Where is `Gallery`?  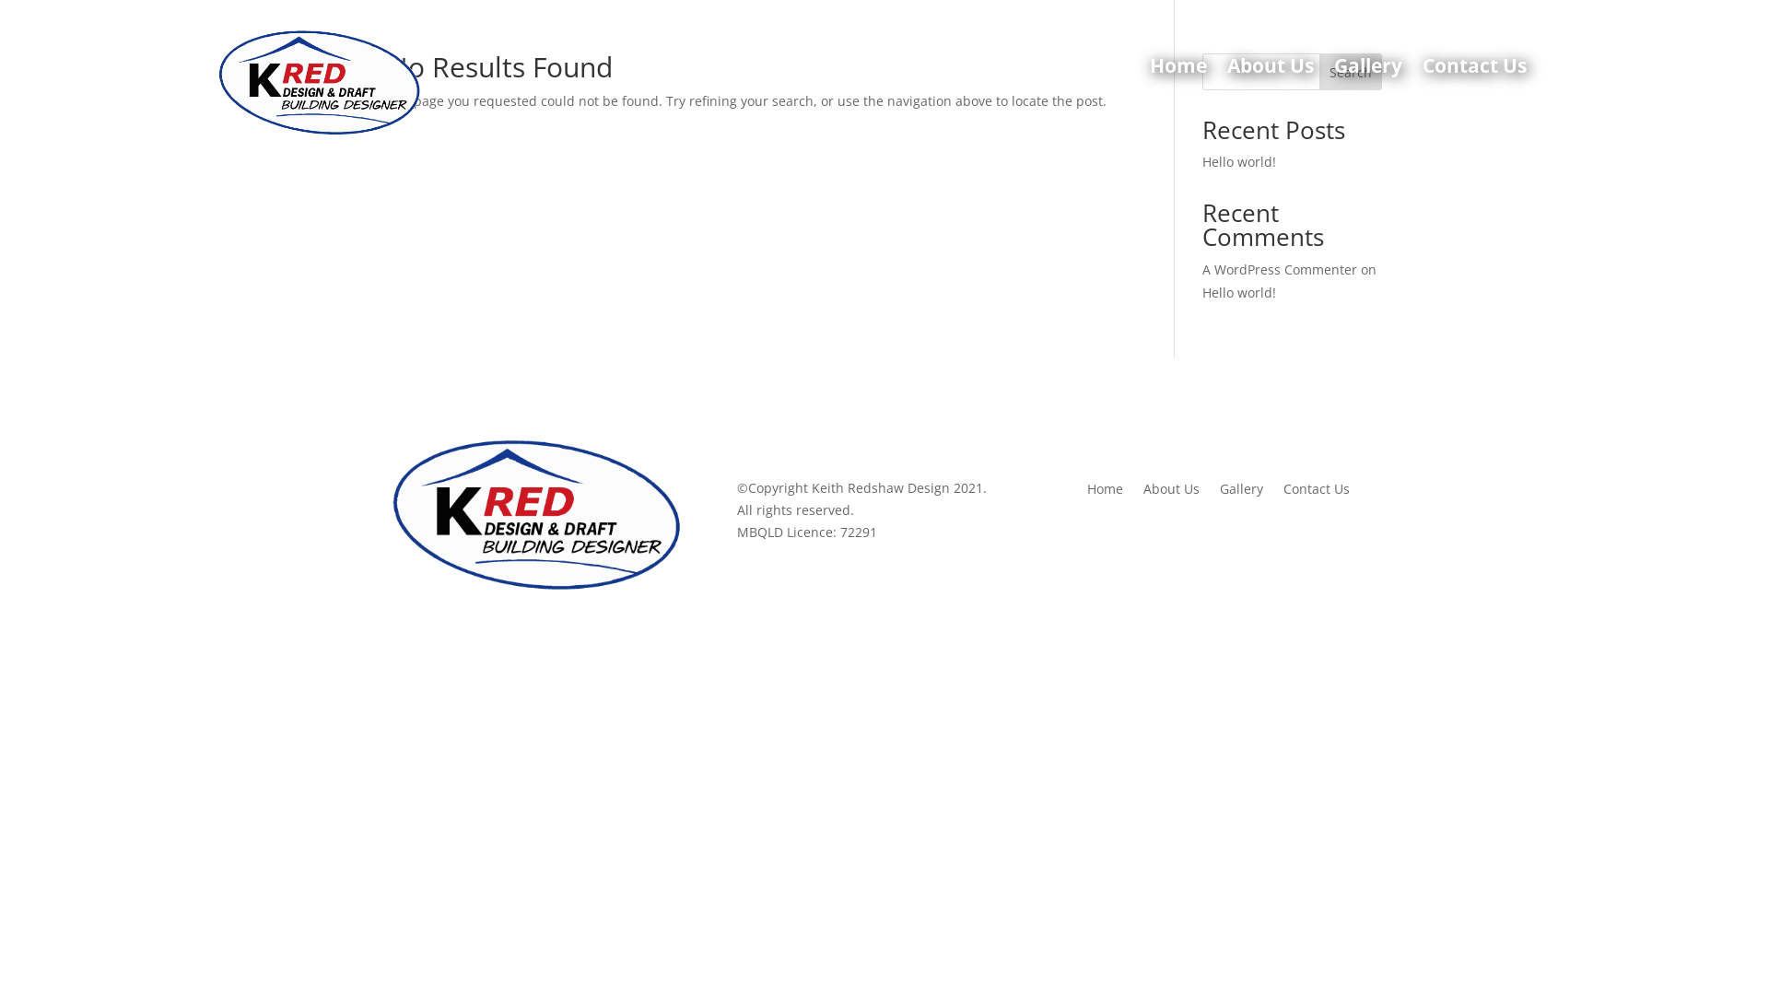 Gallery is located at coordinates (1368, 70).